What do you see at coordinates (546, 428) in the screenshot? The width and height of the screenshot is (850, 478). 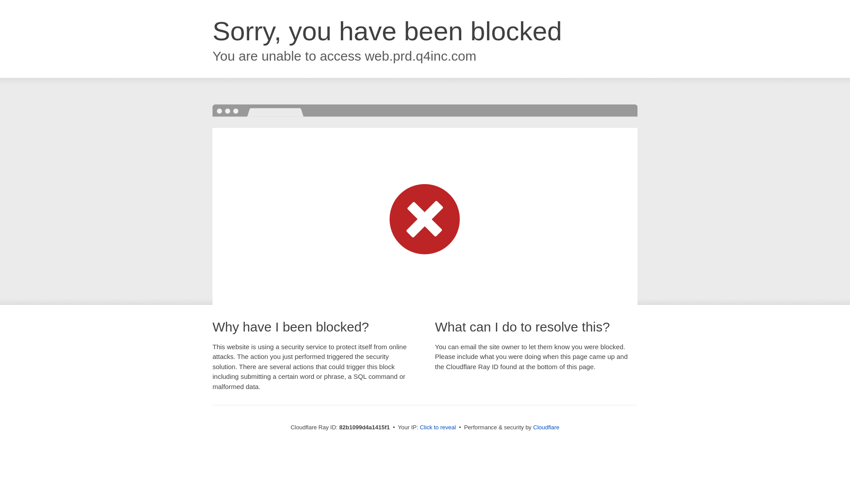 I see `Cloudflare` at bounding box center [546, 428].